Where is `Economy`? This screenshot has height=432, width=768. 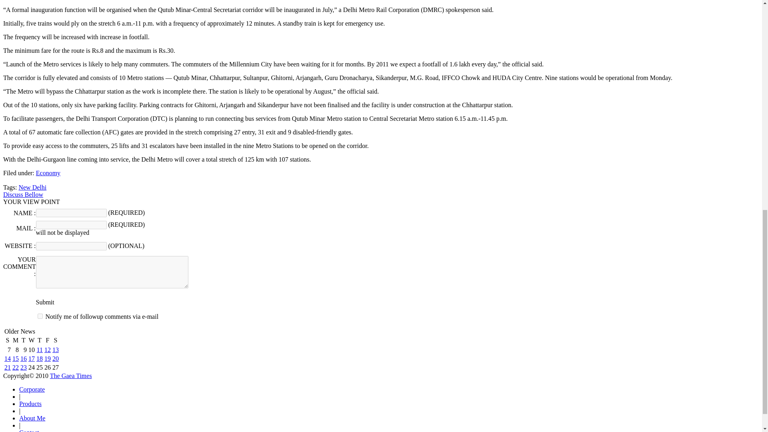 Economy is located at coordinates (48, 173).